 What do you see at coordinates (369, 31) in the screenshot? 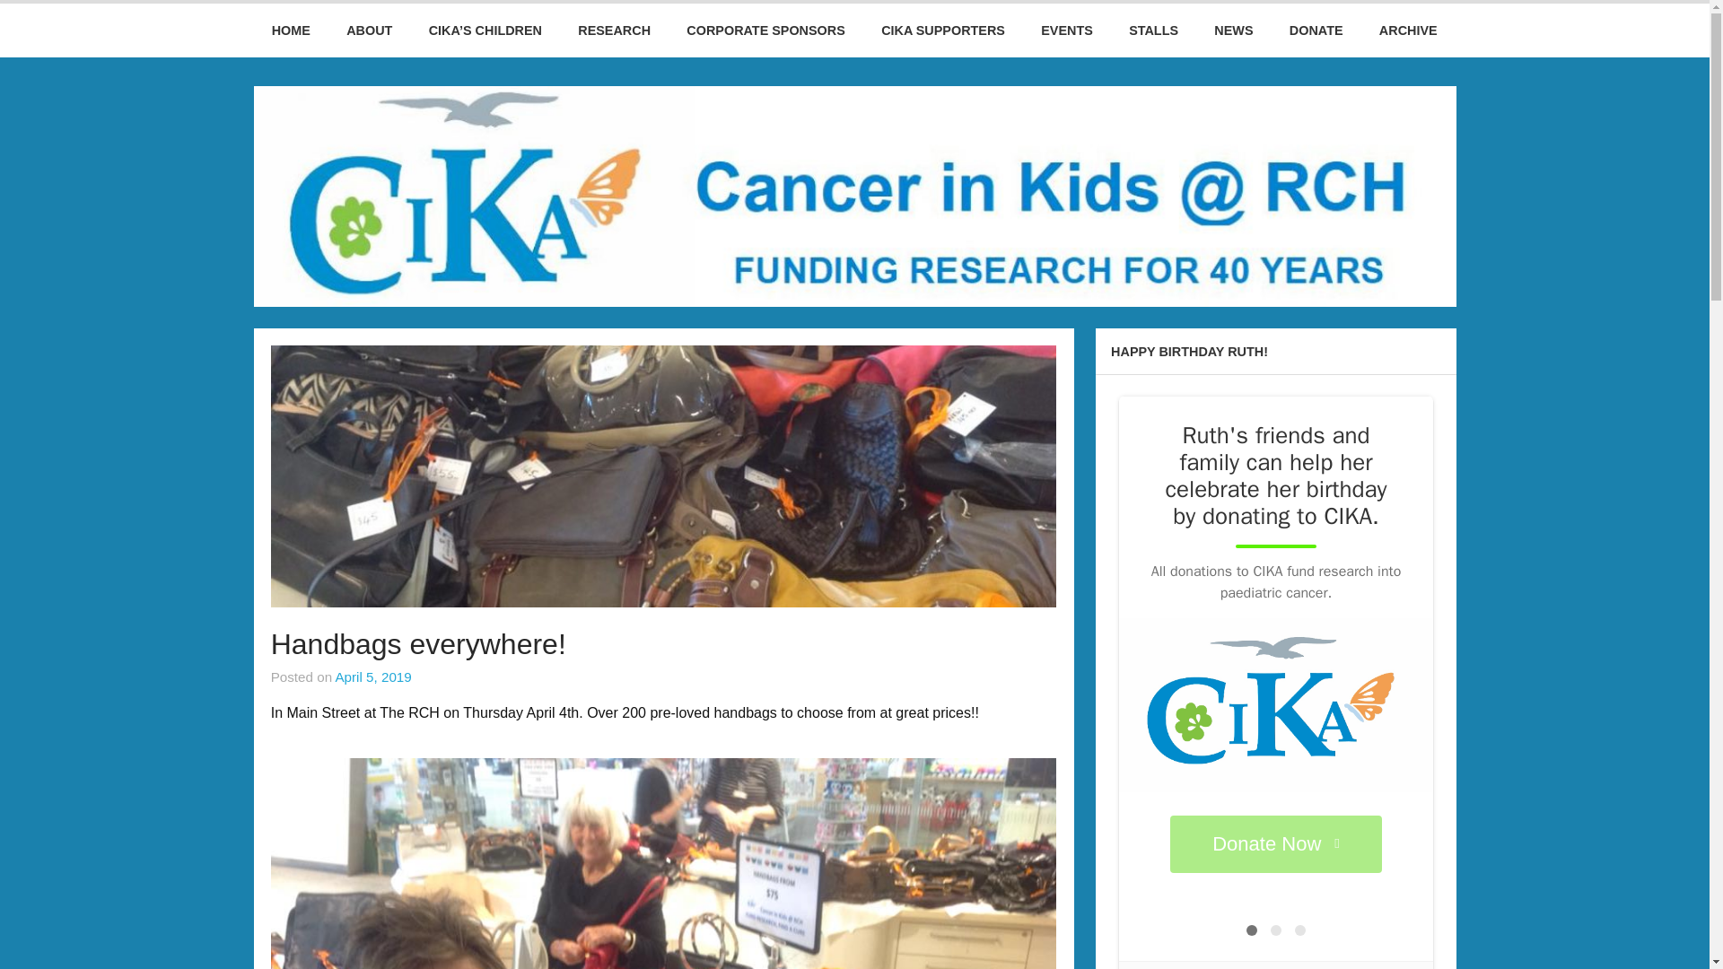
I see `ABOUT` at bounding box center [369, 31].